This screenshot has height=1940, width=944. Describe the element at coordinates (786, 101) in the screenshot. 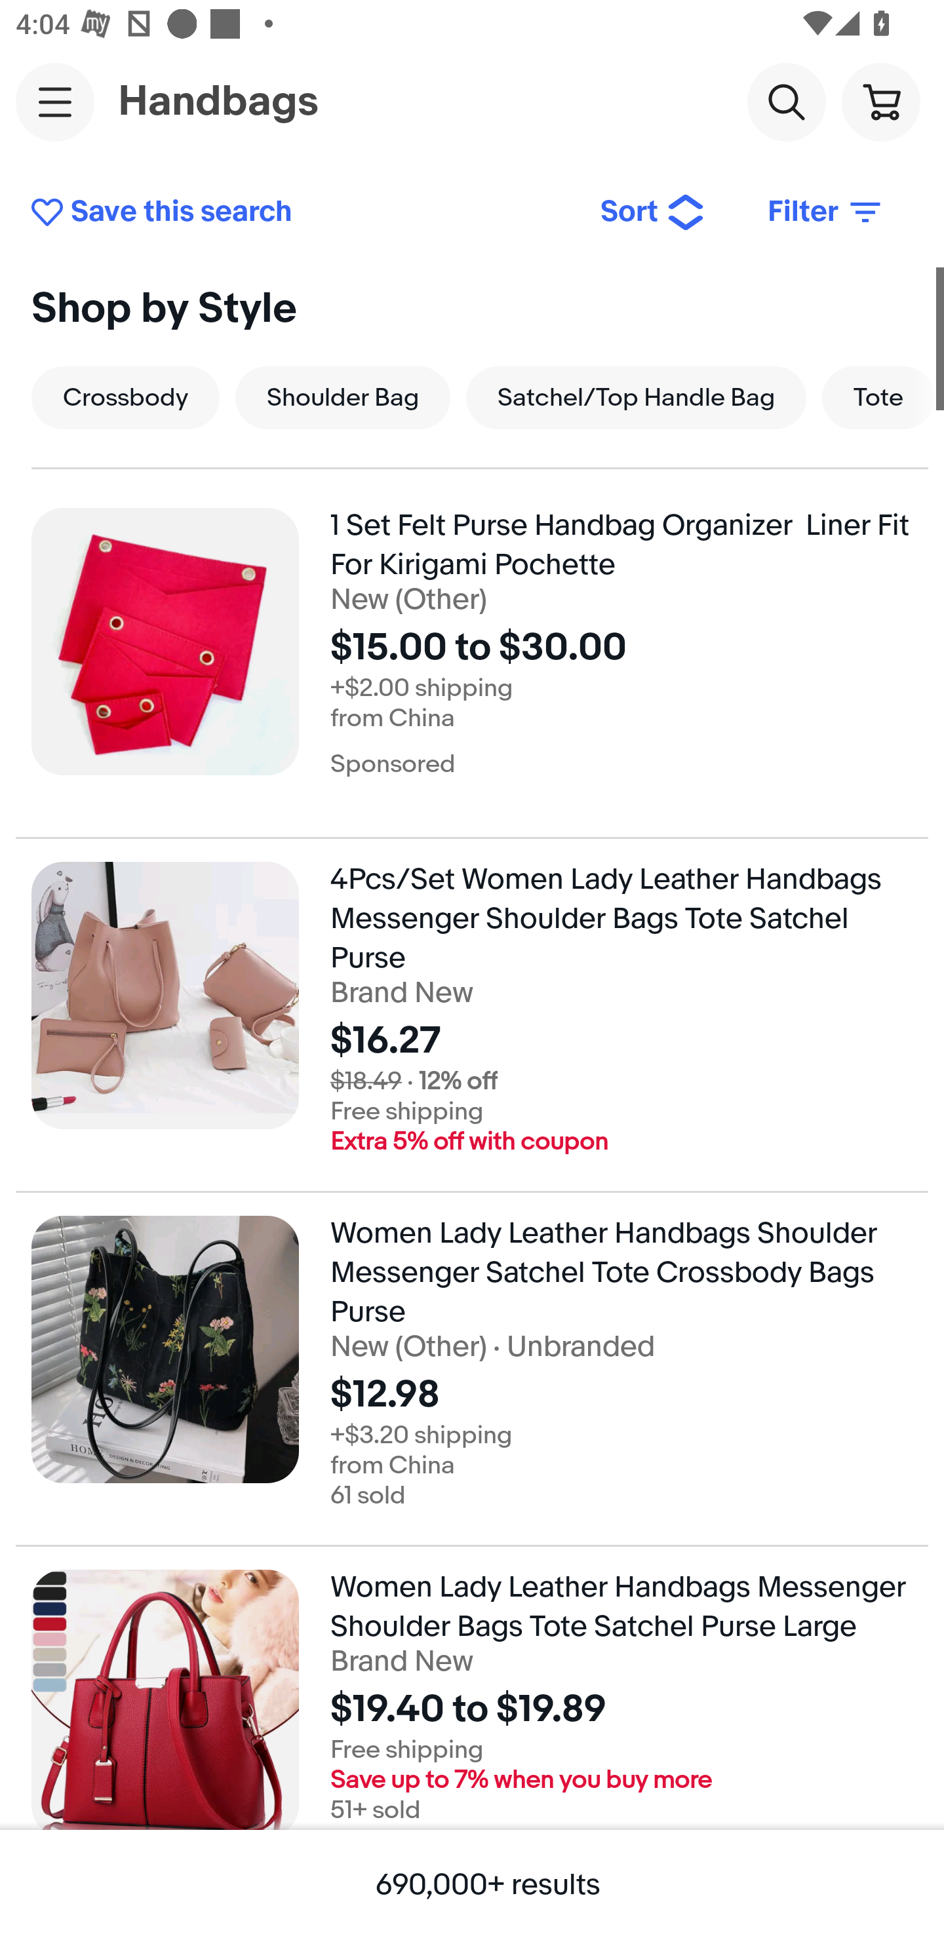

I see `Search` at that location.